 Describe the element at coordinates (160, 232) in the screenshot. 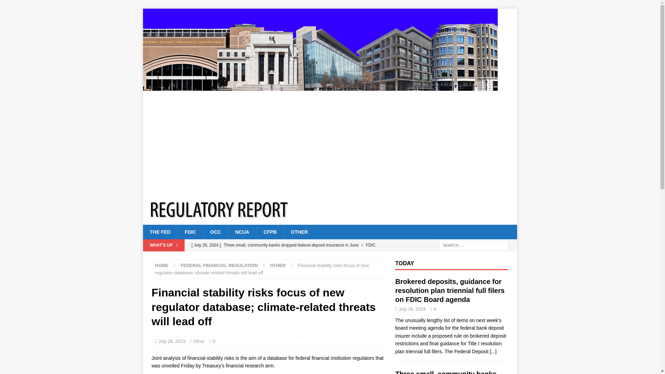

I see `THE FED` at that location.